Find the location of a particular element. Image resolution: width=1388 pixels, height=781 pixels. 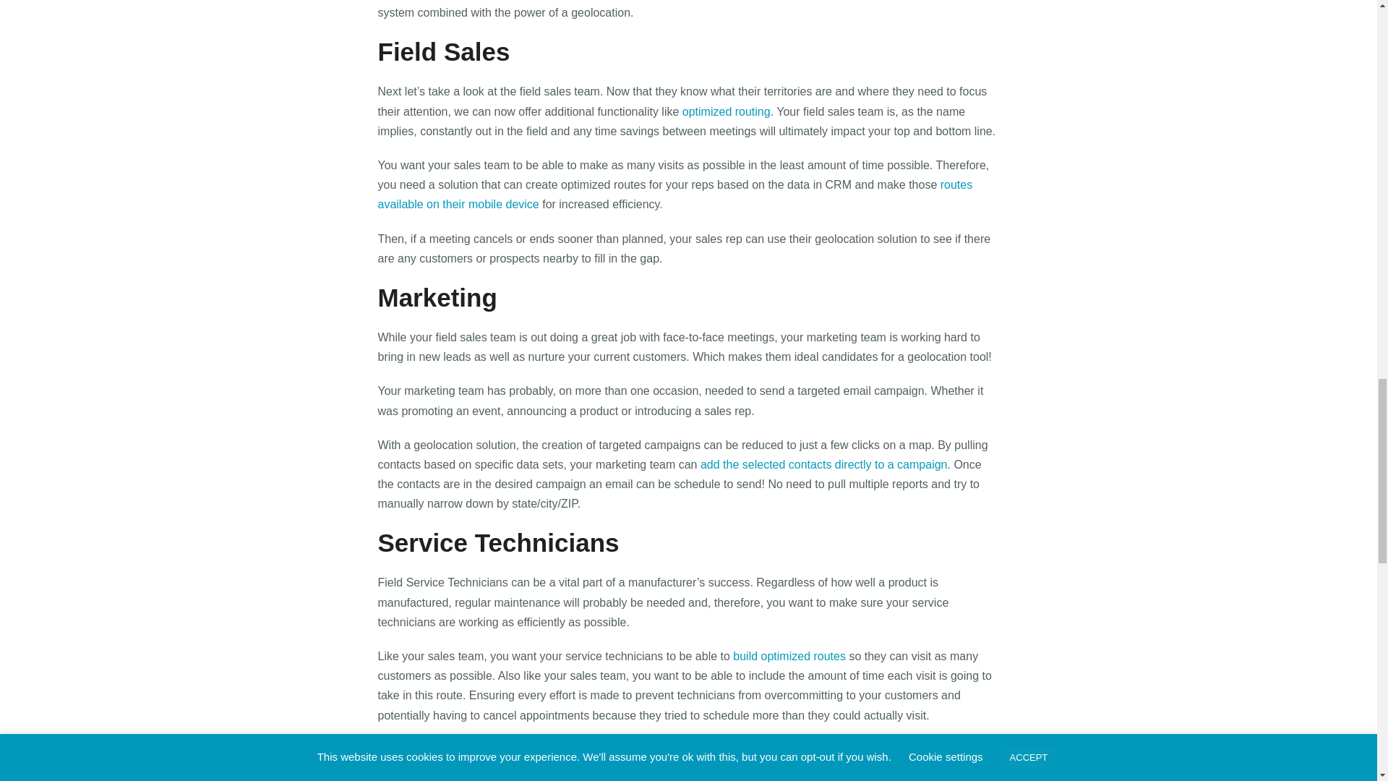

optimized routing is located at coordinates (726, 111).